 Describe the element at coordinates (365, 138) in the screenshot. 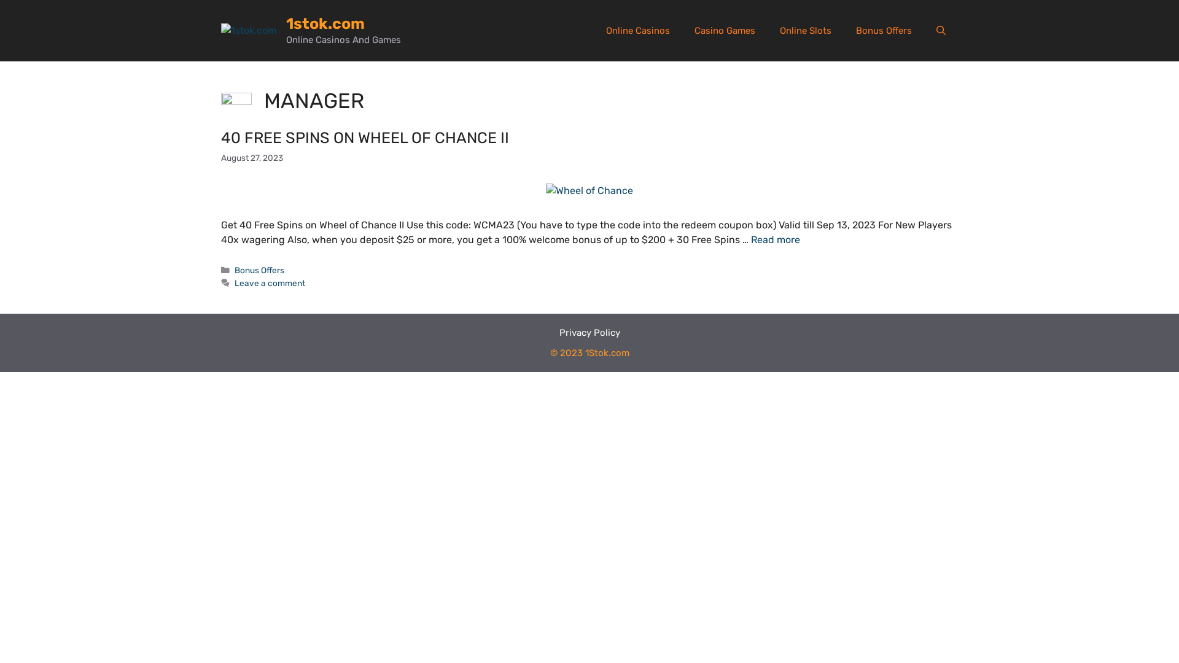

I see `40 FREE SPINS ON WHEEL OF CHANCE II` at that location.